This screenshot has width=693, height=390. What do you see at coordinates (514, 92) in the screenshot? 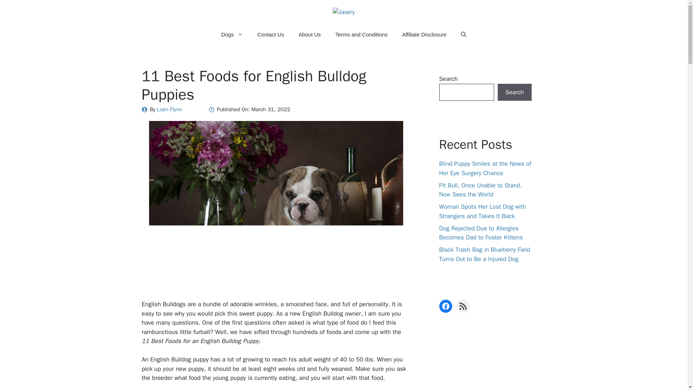
I see `Search` at bounding box center [514, 92].